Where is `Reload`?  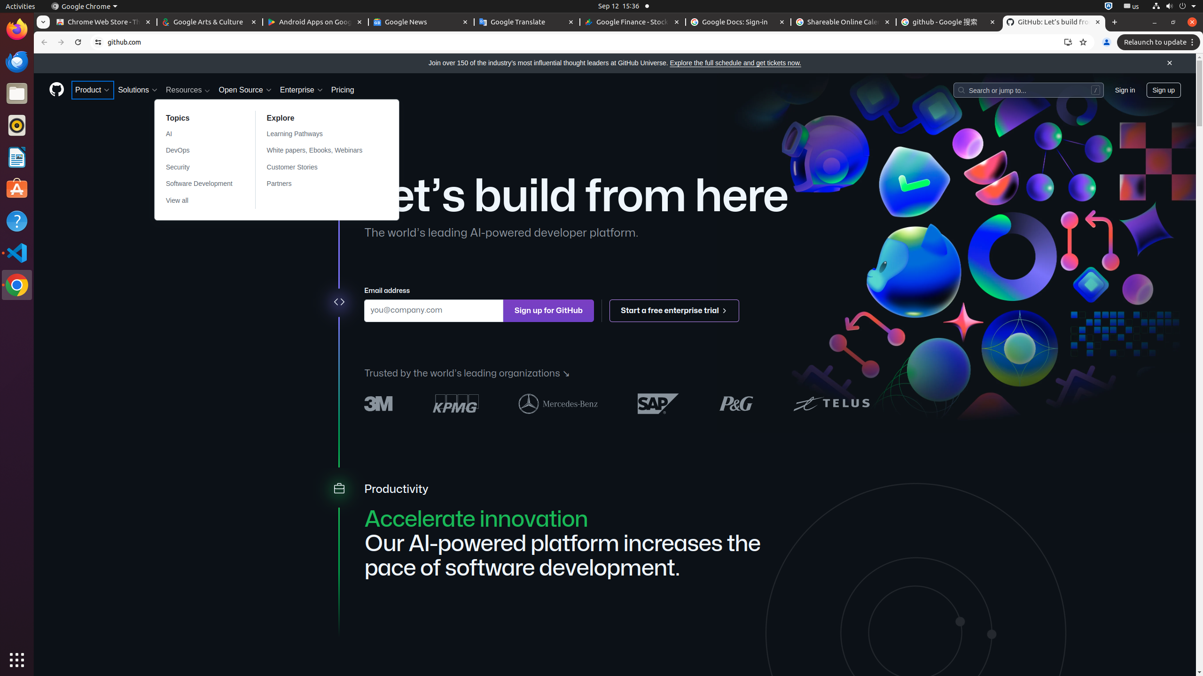
Reload is located at coordinates (78, 42).